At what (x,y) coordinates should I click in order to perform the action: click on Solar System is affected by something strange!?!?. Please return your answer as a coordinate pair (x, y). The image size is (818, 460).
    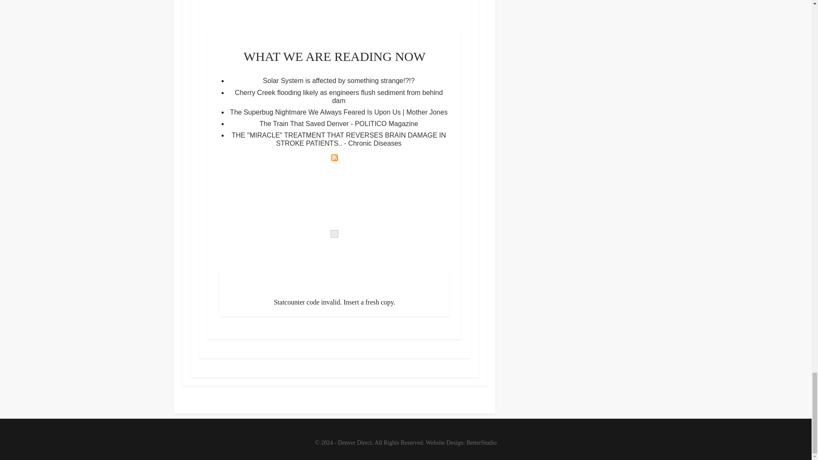
    Looking at the image, I should click on (338, 80).